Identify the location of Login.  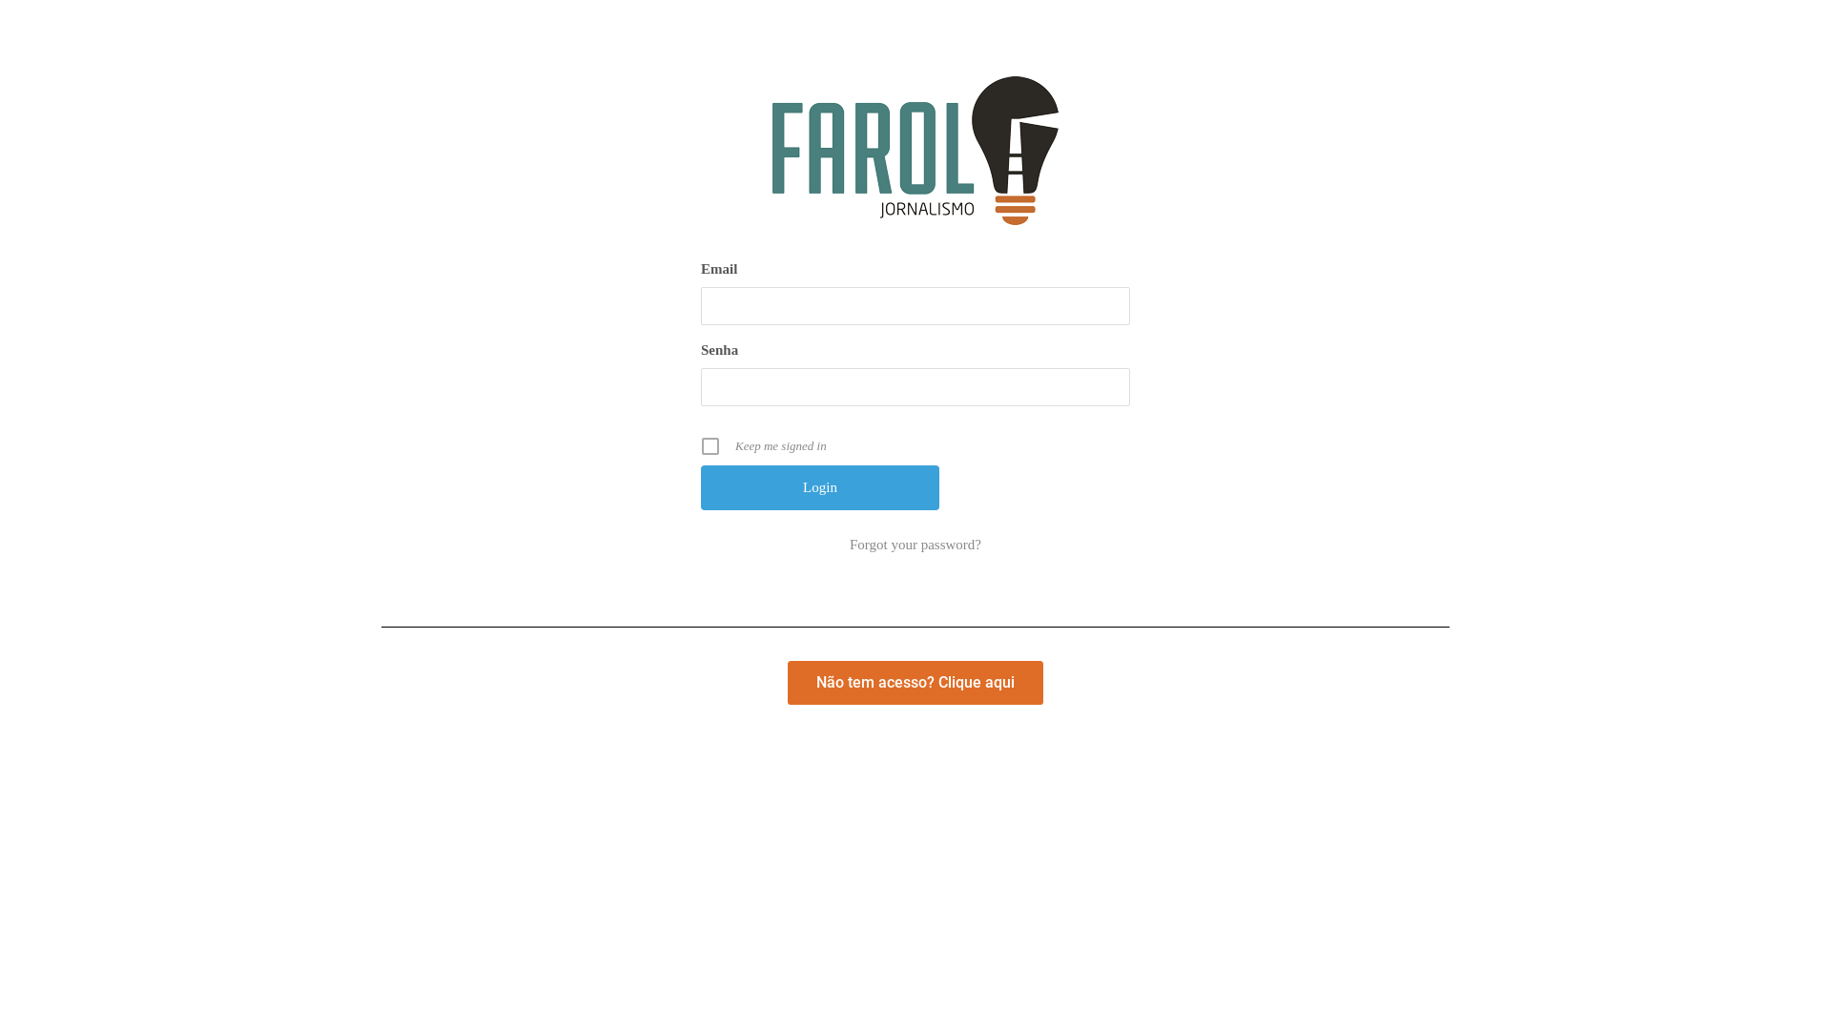
(820, 488).